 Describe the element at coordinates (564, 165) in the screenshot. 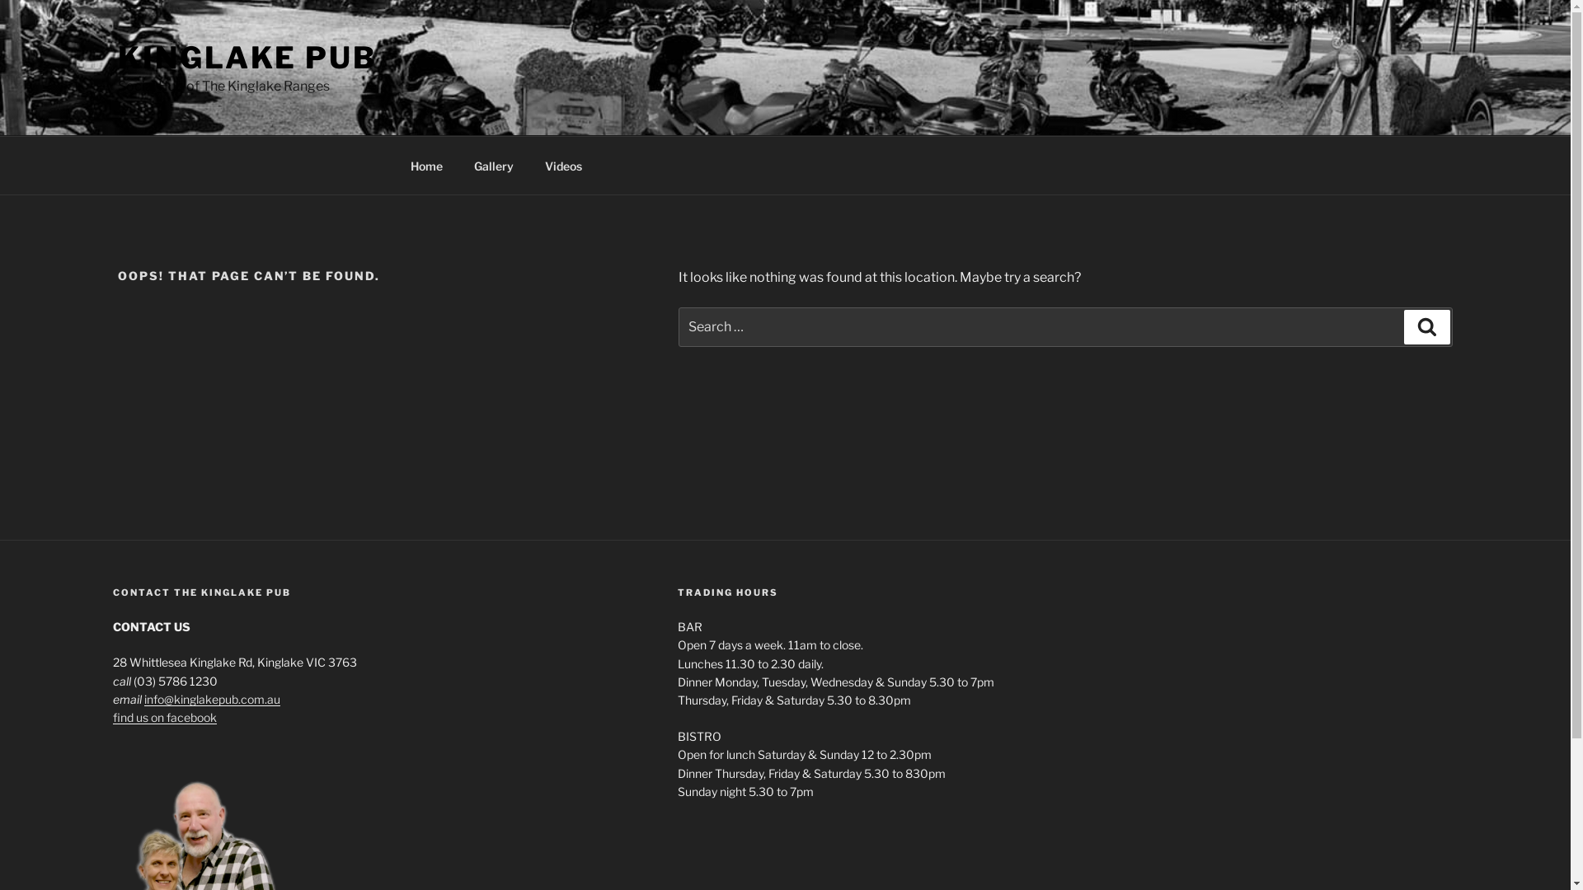

I see `Videos` at that location.